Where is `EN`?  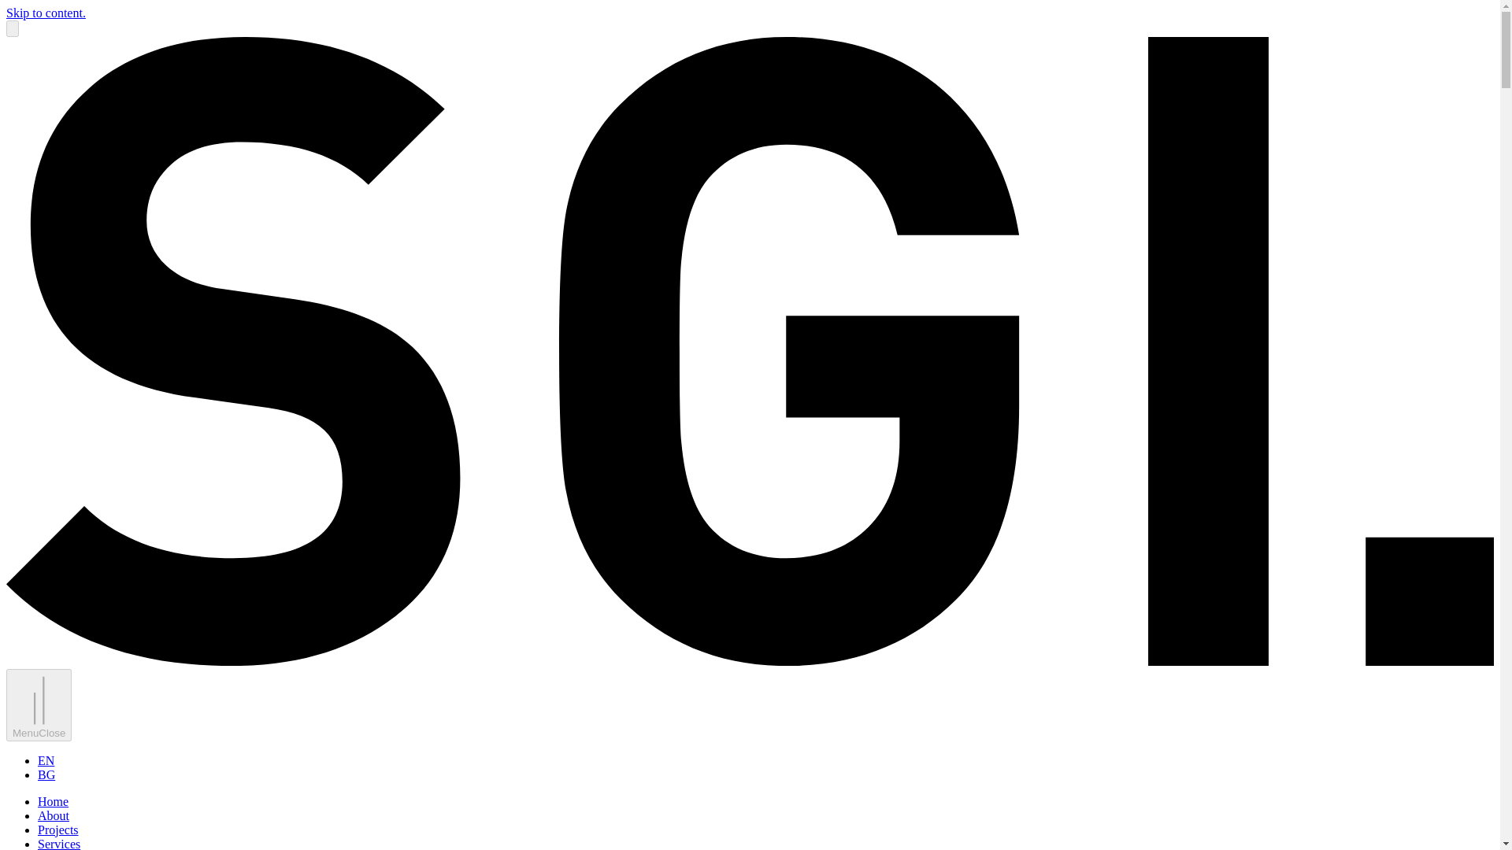 EN is located at coordinates (46, 760).